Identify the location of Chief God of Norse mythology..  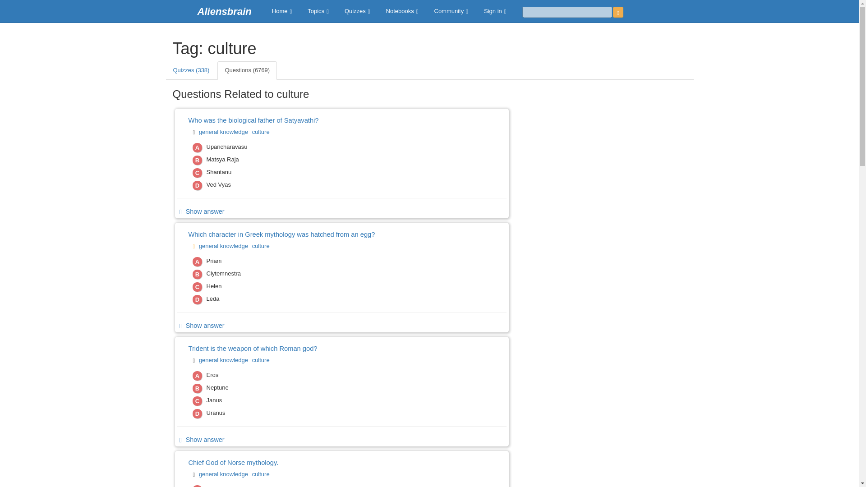
(327, 463).